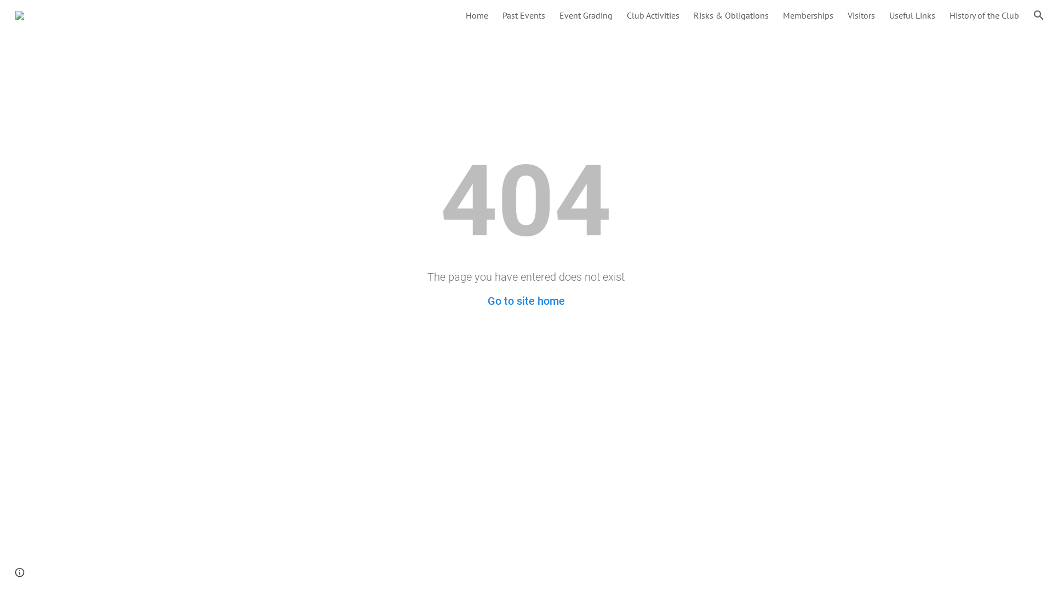 Image resolution: width=1052 pixels, height=591 pixels. I want to click on Memberships, so click(808, 15).